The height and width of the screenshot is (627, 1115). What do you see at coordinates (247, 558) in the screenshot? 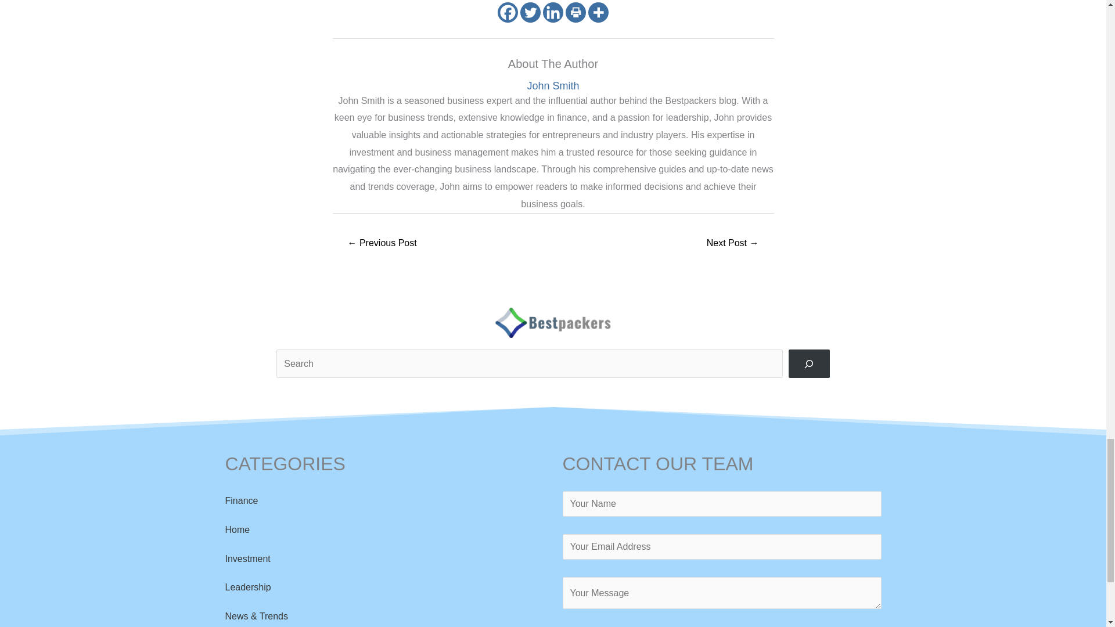
I see `Investment` at bounding box center [247, 558].